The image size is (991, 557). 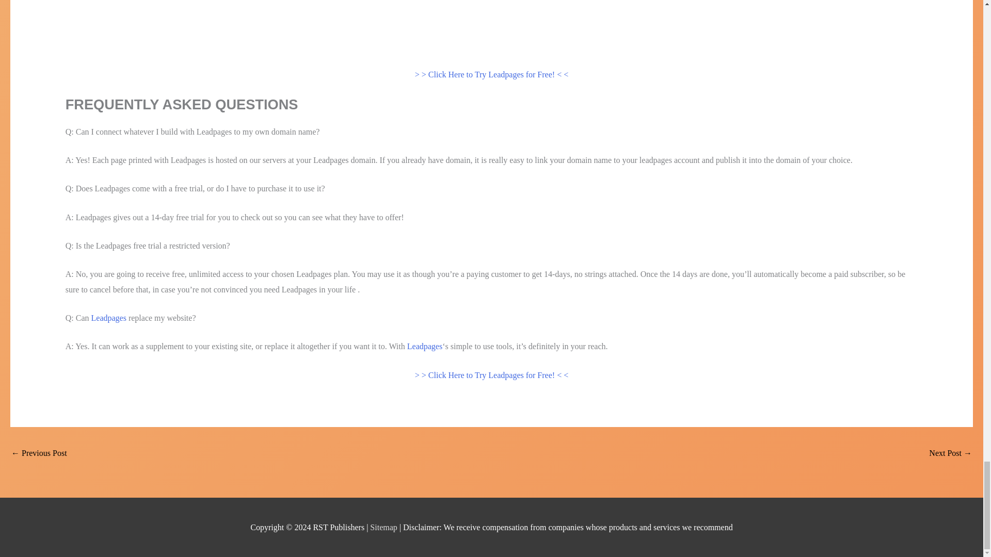 What do you see at coordinates (384, 527) in the screenshot?
I see `Sitemap` at bounding box center [384, 527].